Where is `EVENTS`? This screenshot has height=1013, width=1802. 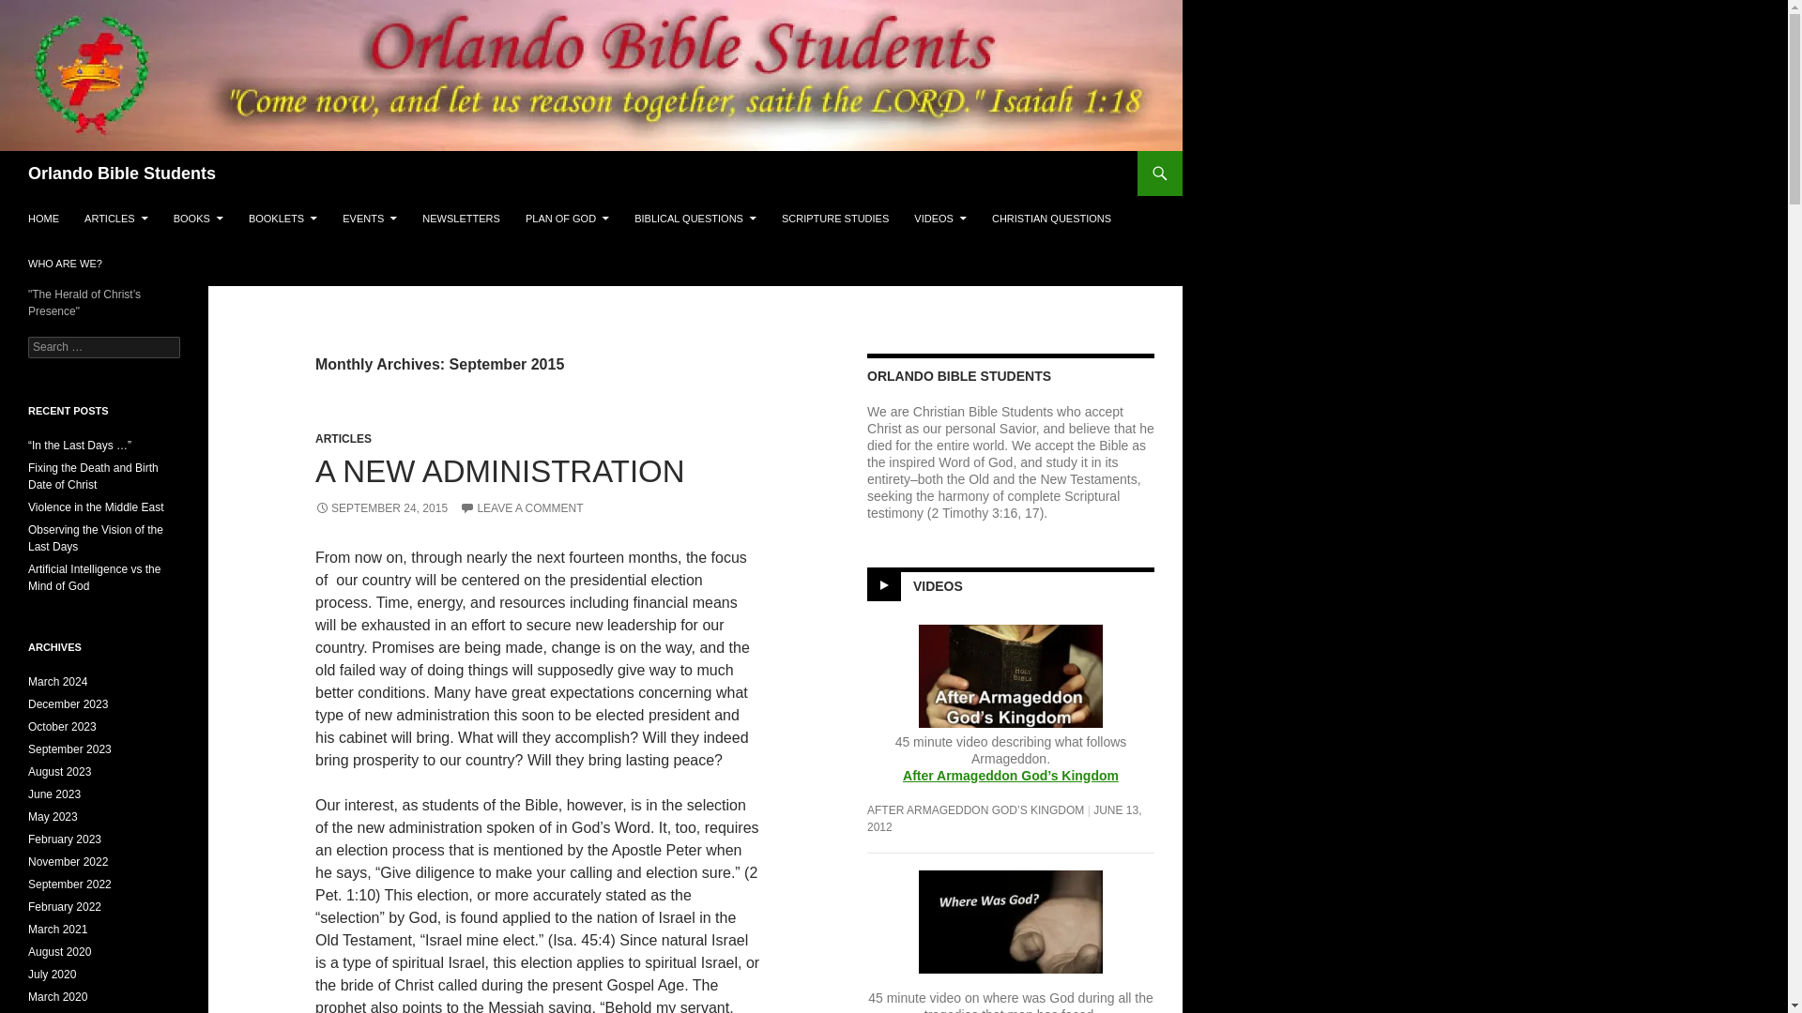
EVENTS is located at coordinates (370, 219).